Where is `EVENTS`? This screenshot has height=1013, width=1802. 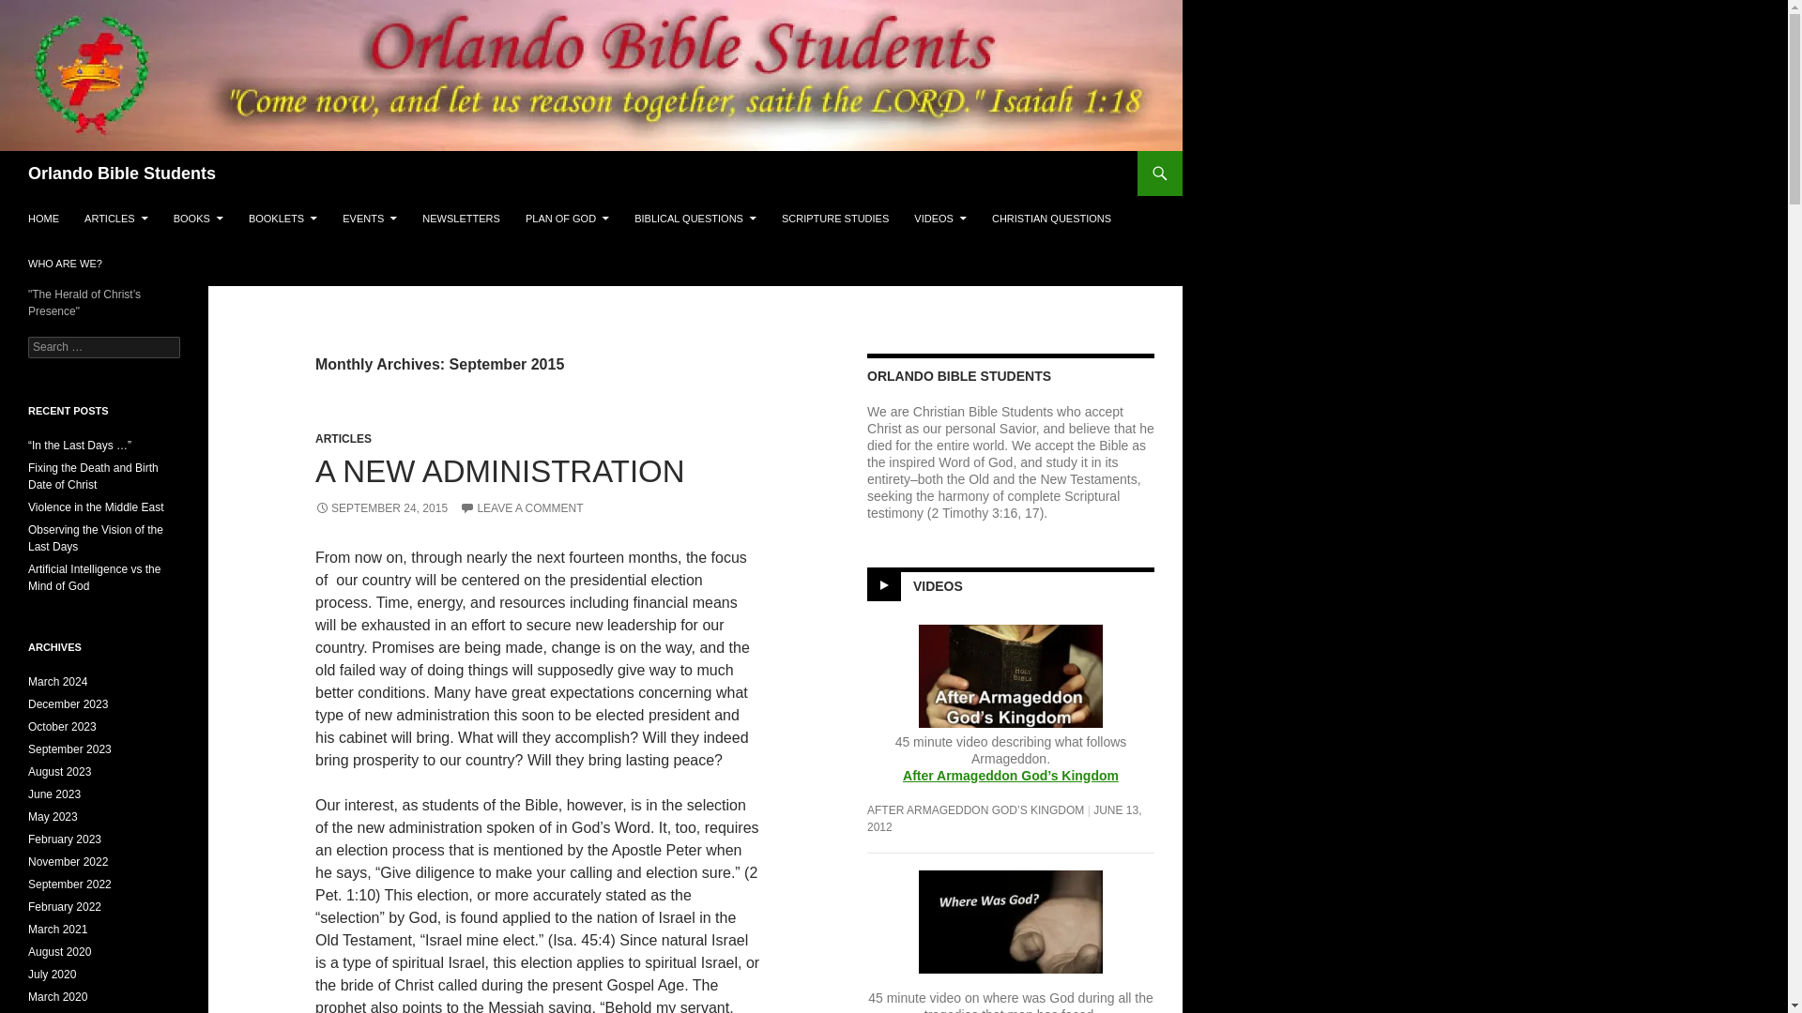
EVENTS is located at coordinates (370, 219).